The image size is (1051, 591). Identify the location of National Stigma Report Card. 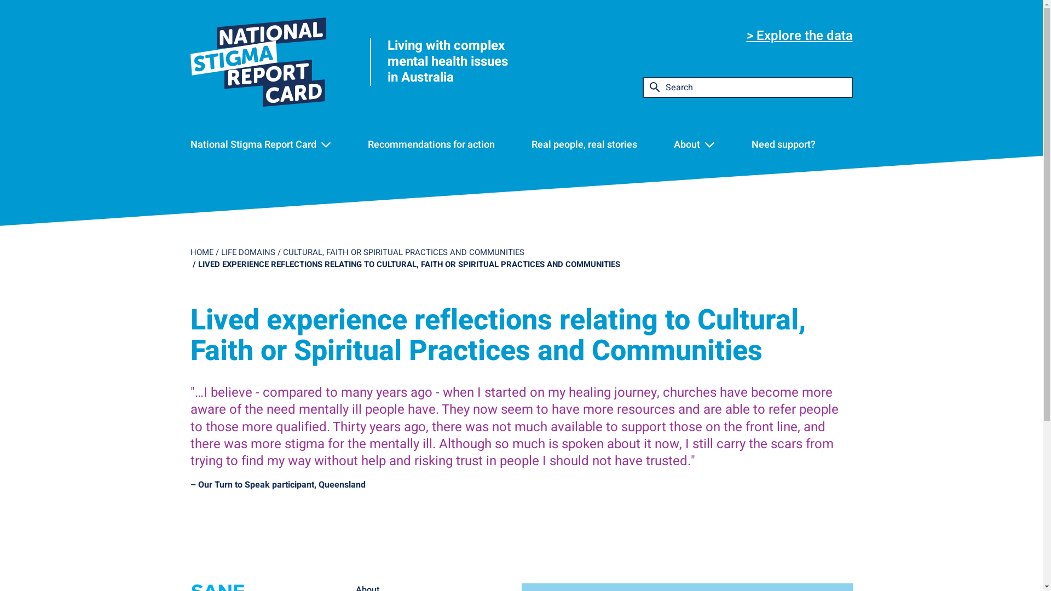
(253, 144).